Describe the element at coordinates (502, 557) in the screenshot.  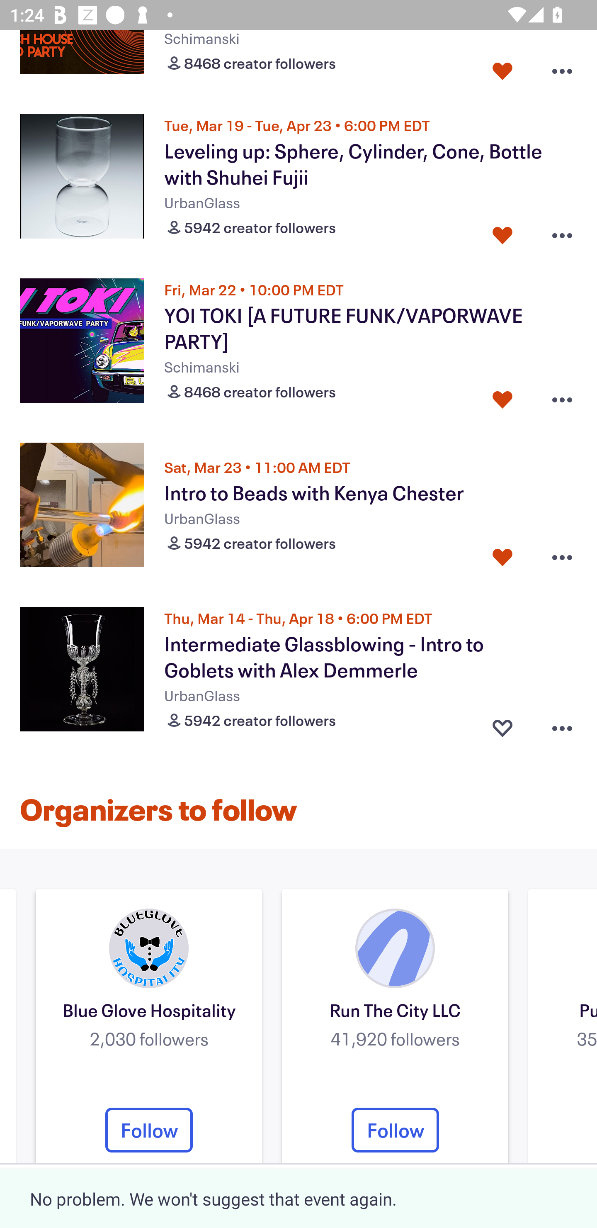
I see `Favorite button` at that location.